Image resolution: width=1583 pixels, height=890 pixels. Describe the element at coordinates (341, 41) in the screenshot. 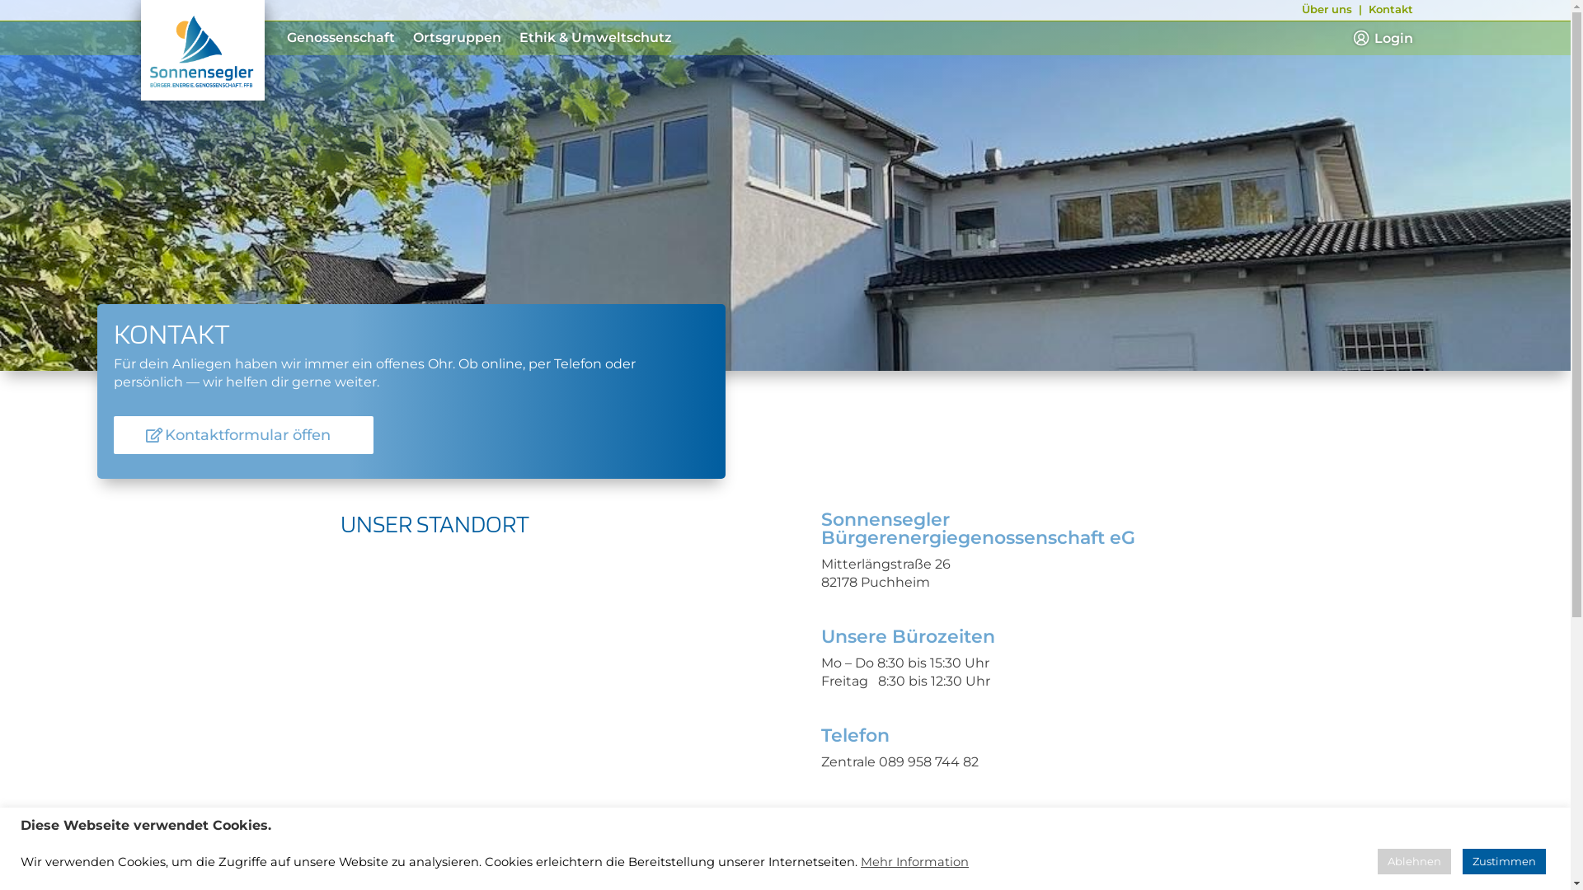

I see `Genossenschaft` at that location.